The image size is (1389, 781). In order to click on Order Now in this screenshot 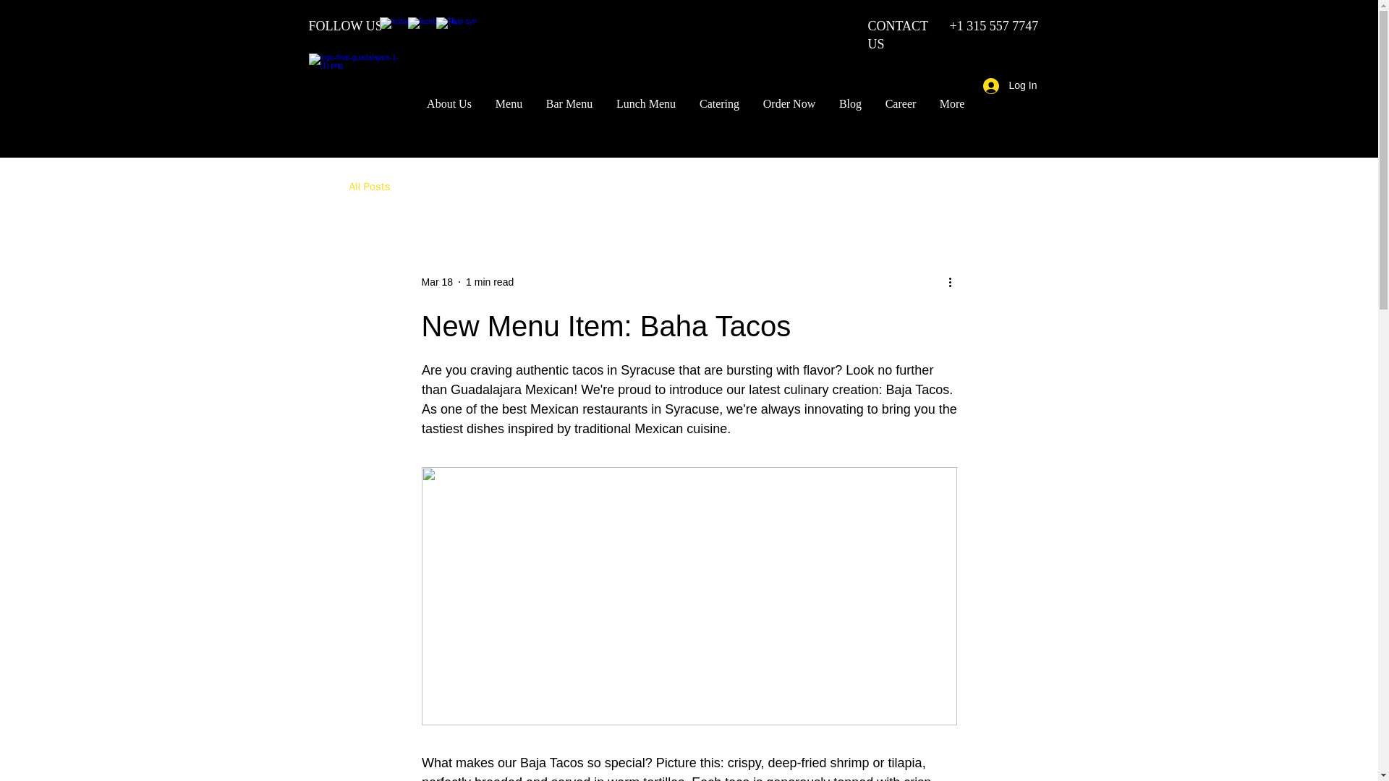, I will do `click(789, 103)`.